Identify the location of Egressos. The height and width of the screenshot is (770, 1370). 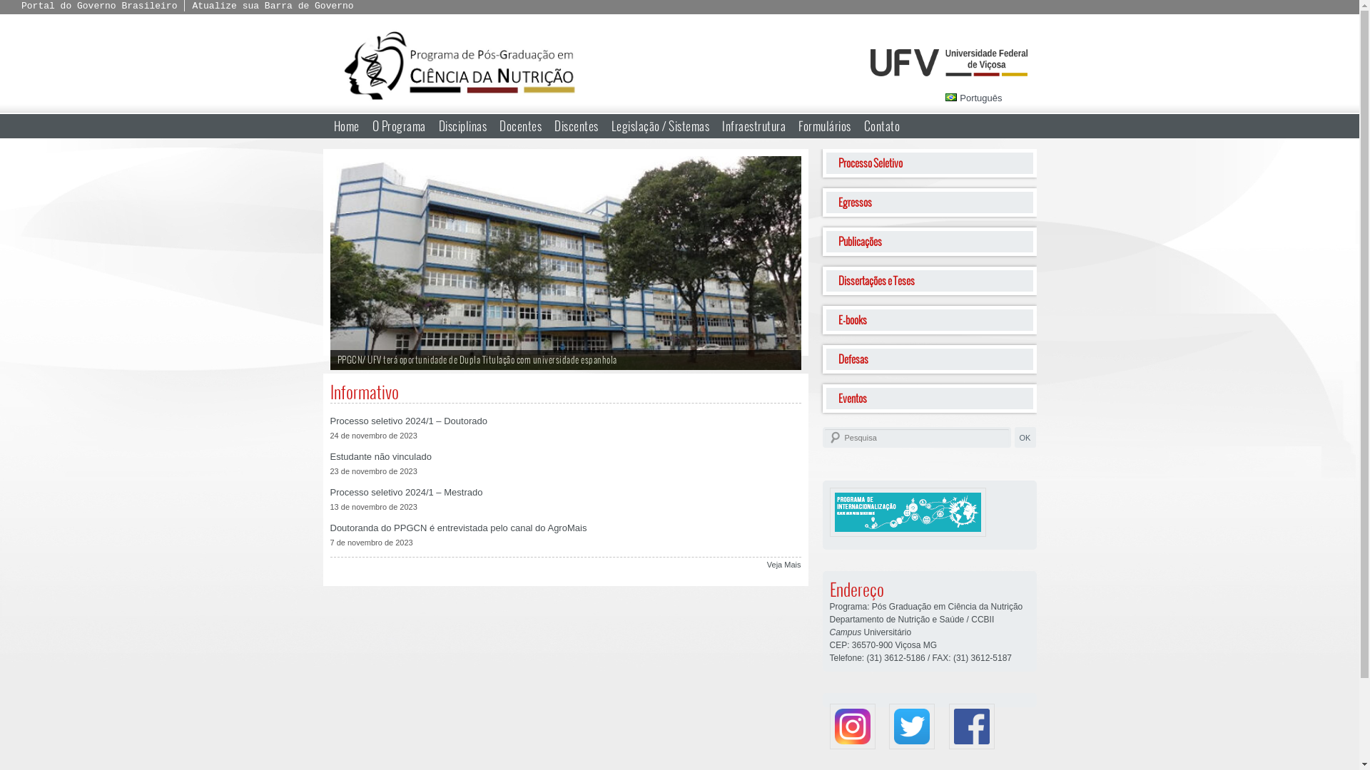
(929, 202).